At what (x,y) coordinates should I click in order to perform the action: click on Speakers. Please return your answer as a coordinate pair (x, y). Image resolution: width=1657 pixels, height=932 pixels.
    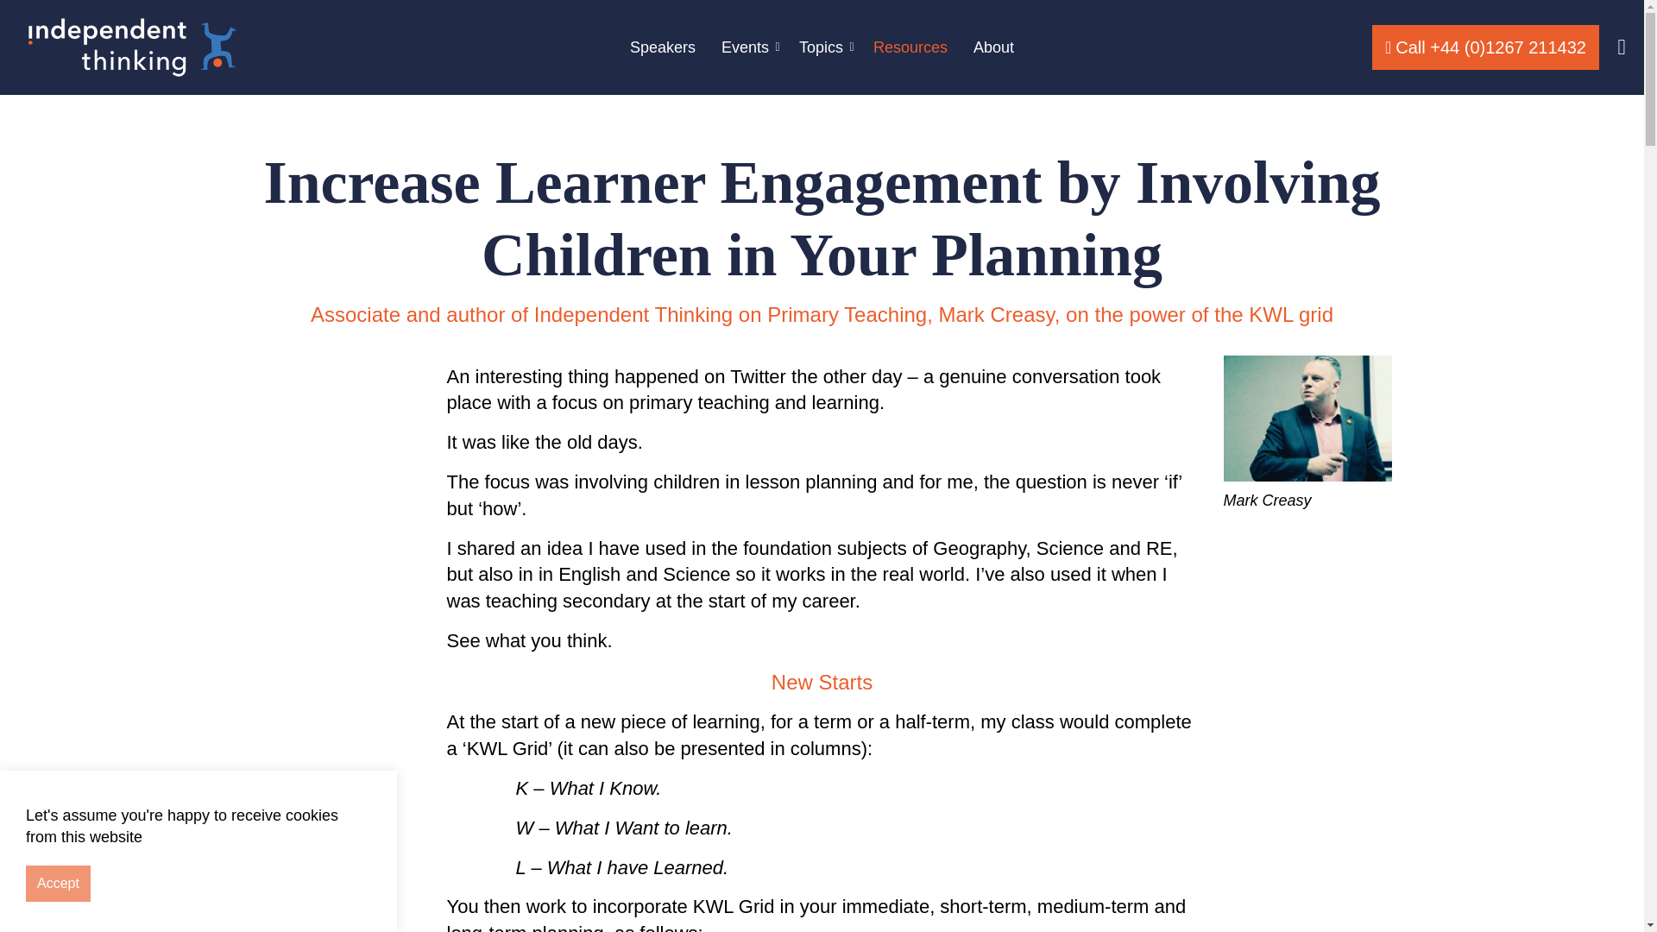
    Looking at the image, I should click on (663, 47).